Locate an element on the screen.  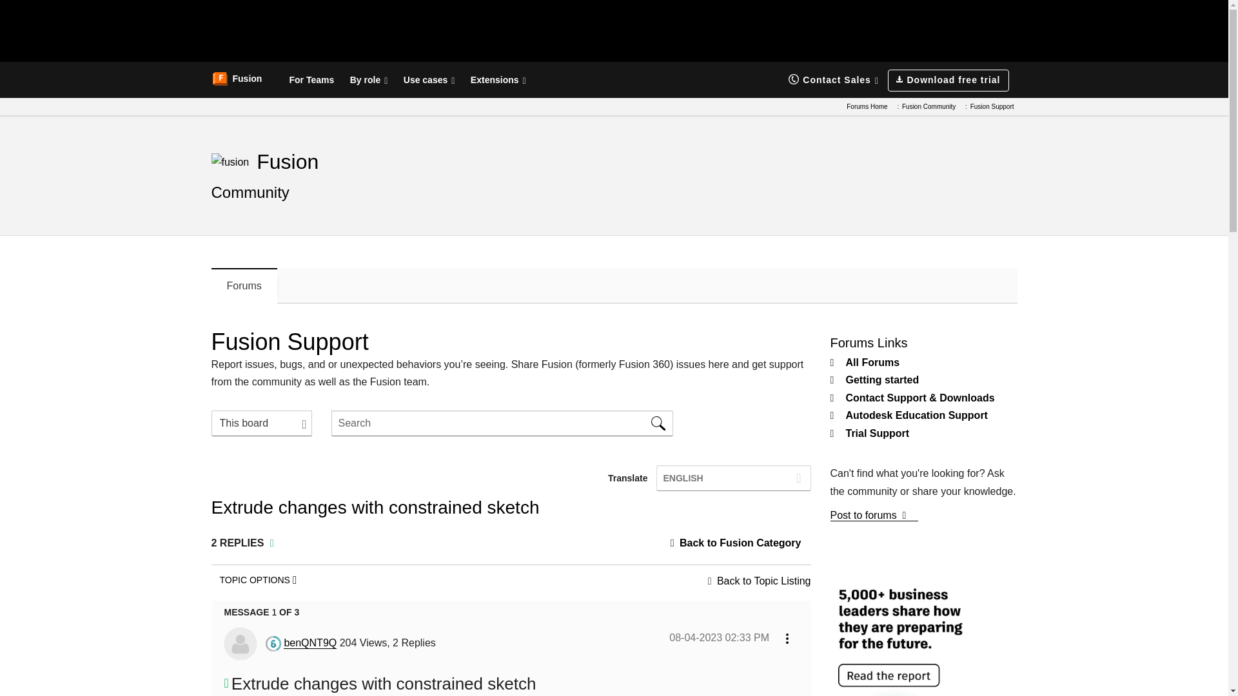
Search is located at coordinates (658, 423).